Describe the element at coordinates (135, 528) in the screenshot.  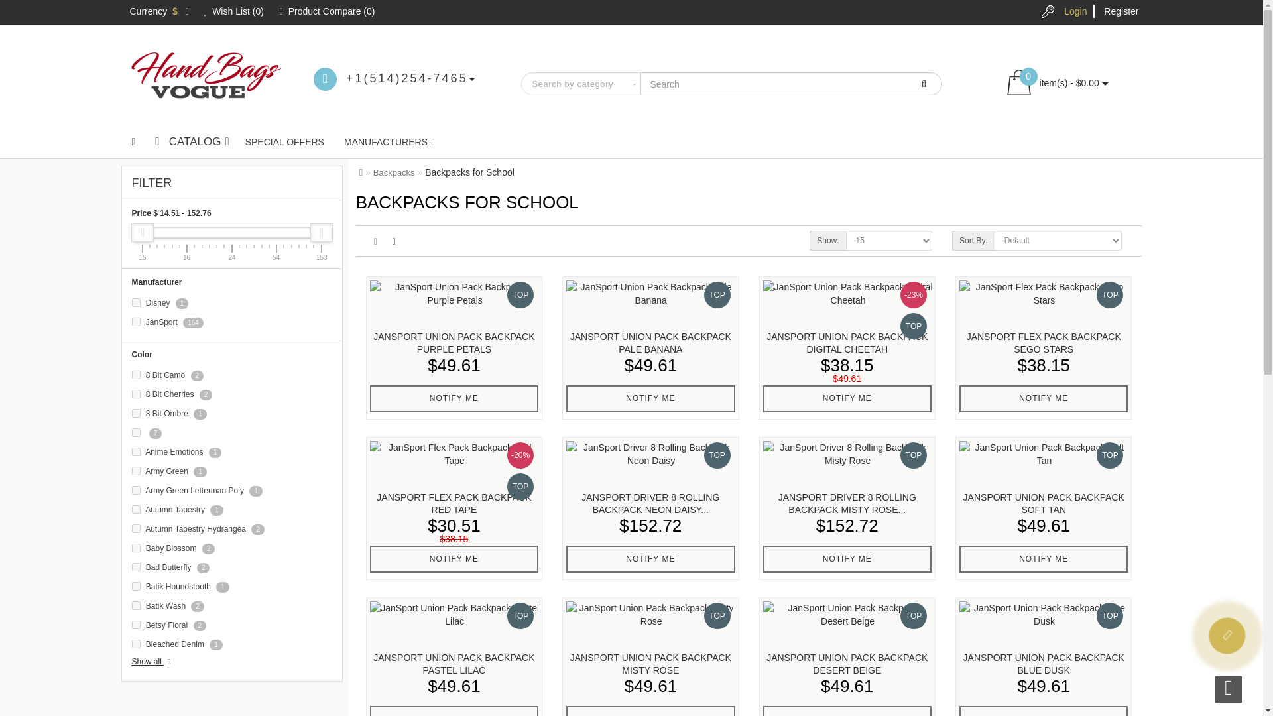
I see `10012:1581061167` at that location.